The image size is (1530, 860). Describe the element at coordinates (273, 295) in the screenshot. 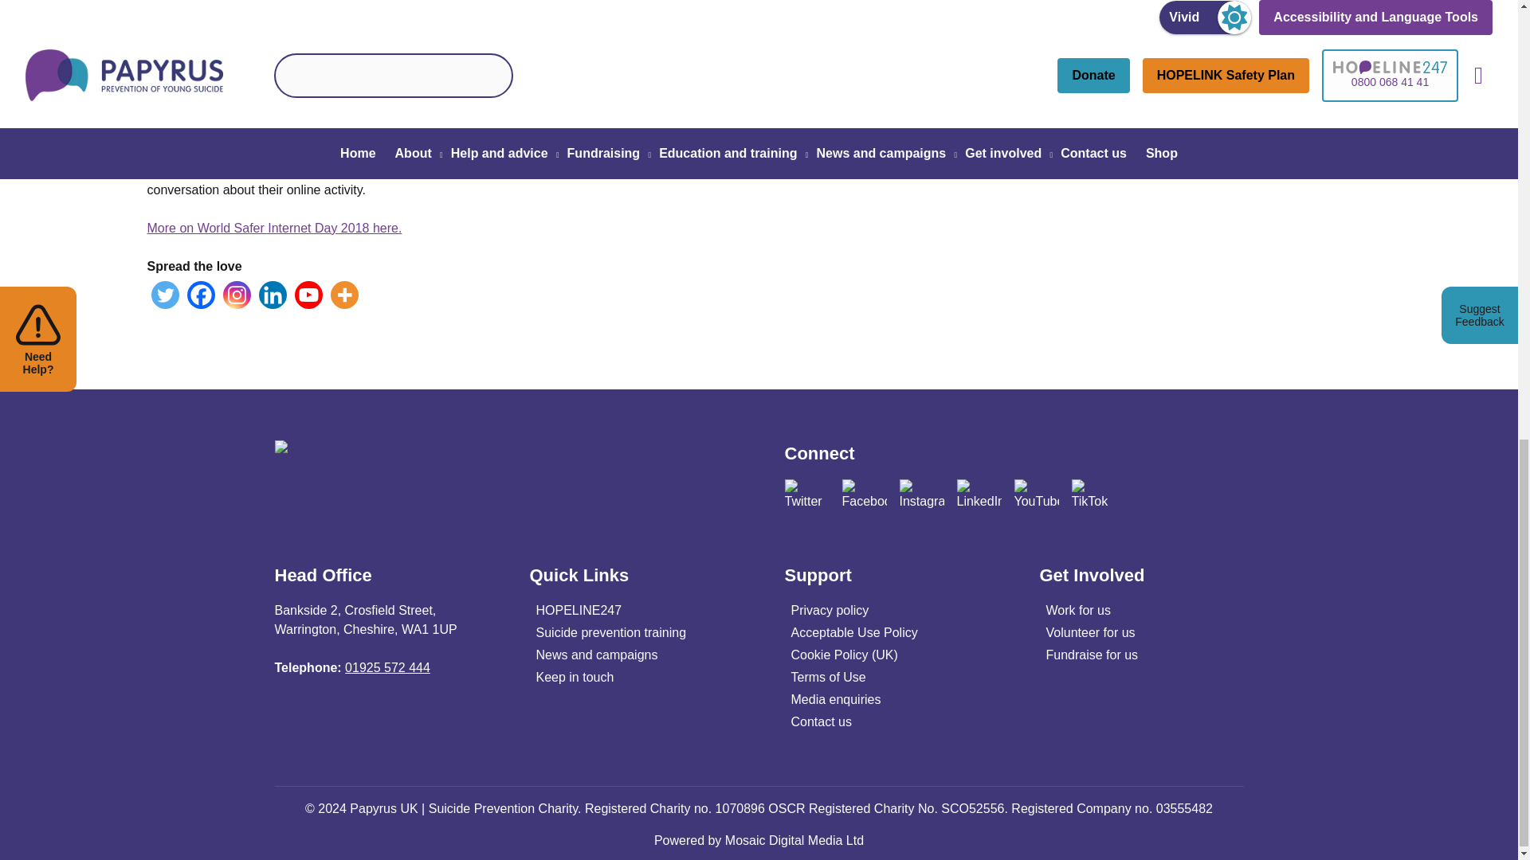

I see `Linkedin` at that location.